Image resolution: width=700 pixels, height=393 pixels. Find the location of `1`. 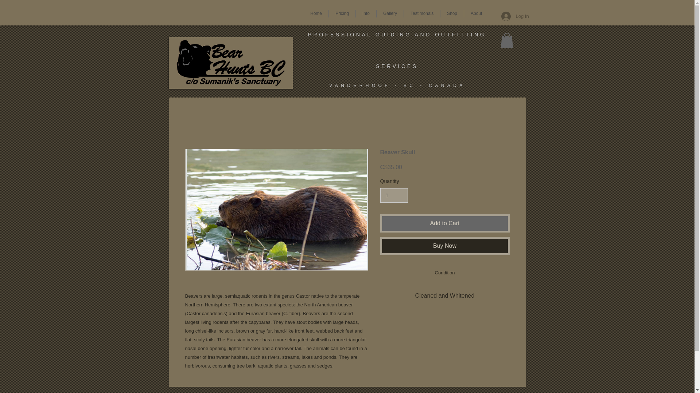

1 is located at coordinates (394, 196).